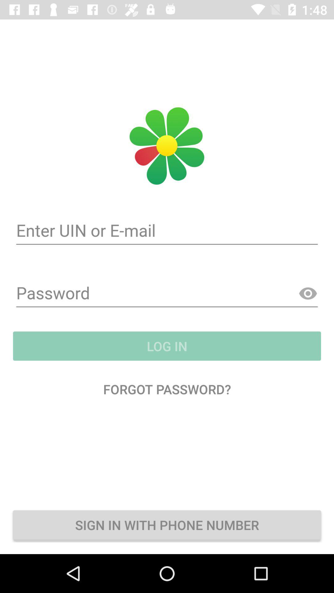  What do you see at coordinates (167, 389) in the screenshot?
I see `open the icon above sign in with item` at bounding box center [167, 389].